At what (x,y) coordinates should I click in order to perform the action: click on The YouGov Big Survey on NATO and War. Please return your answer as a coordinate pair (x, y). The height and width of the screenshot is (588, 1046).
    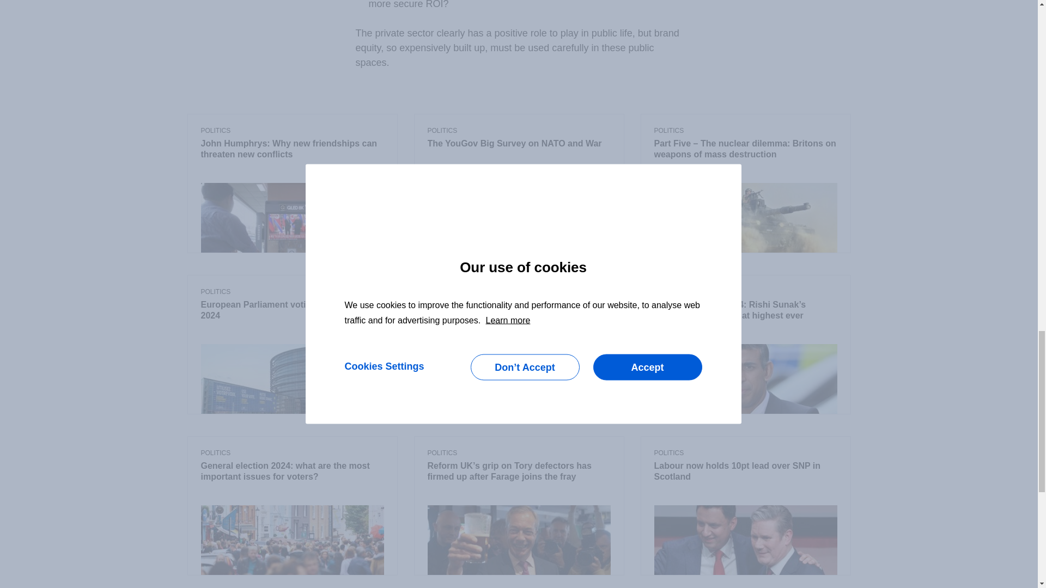
    Looking at the image, I should click on (518, 144).